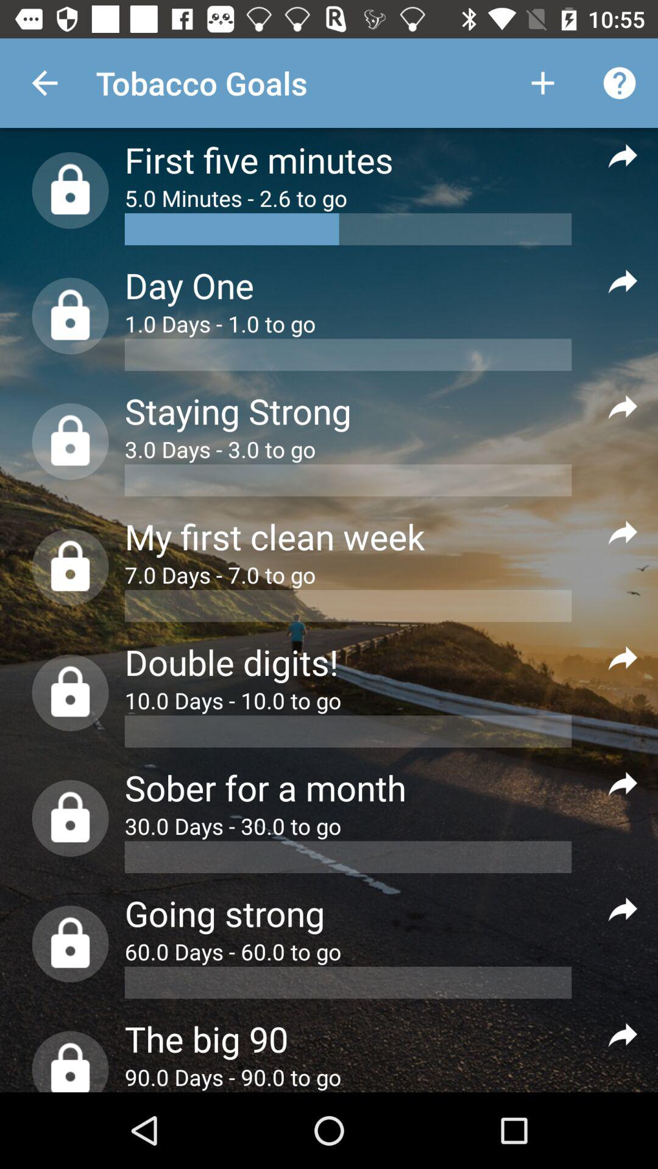 The image size is (658, 1169). What do you see at coordinates (44, 83) in the screenshot?
I see `open the item to the left of tobacco goals` at bounding box center [44, 83].